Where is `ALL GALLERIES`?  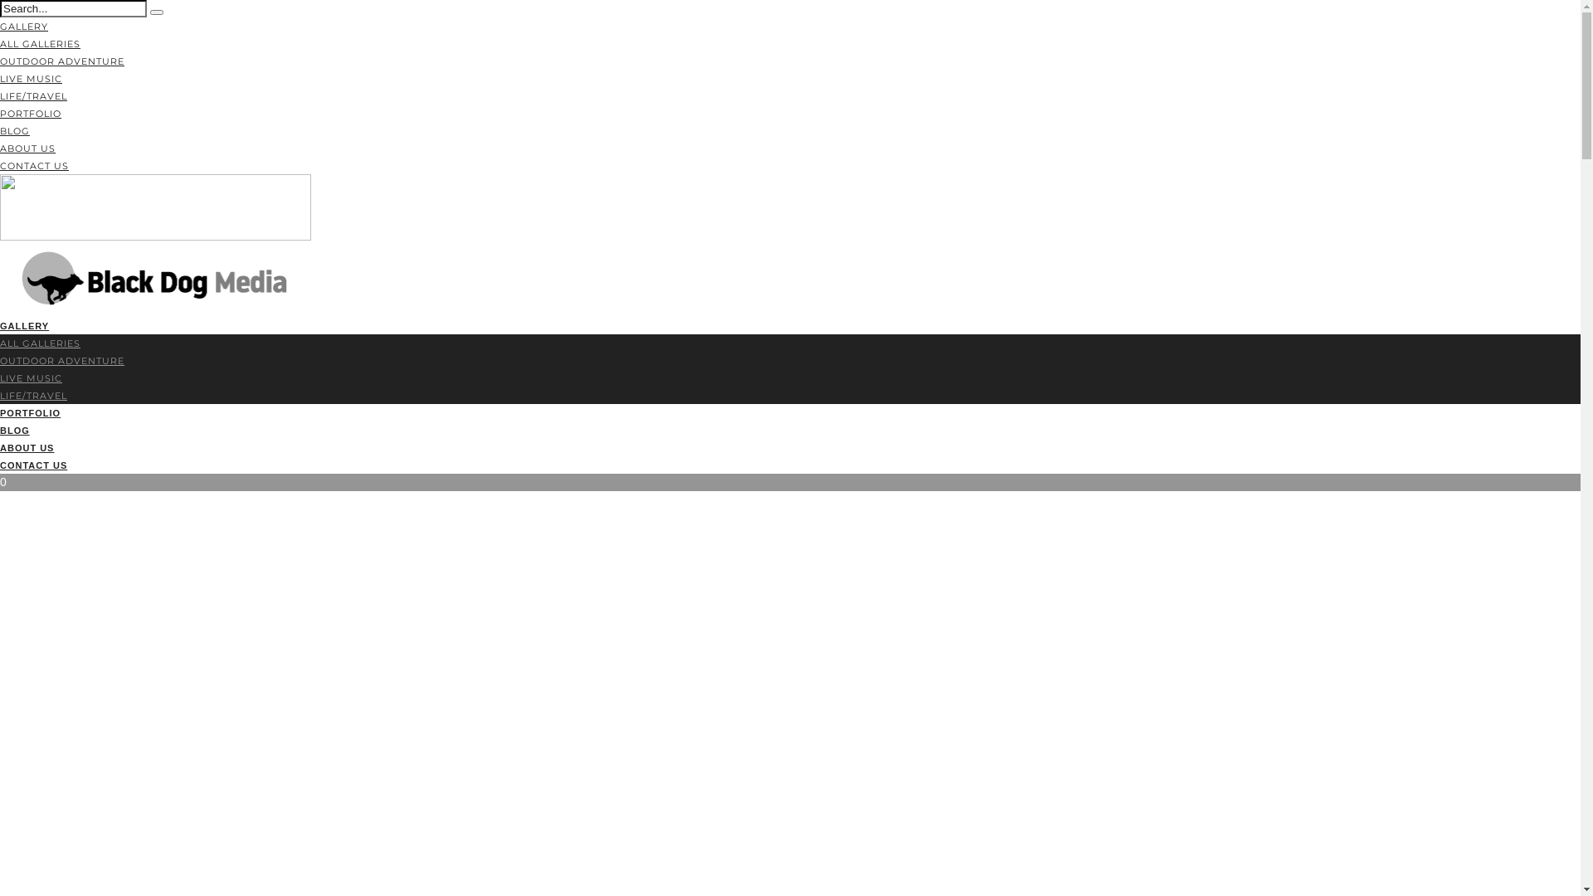
ALL GALLERIES is located at coordinates (40, 343).